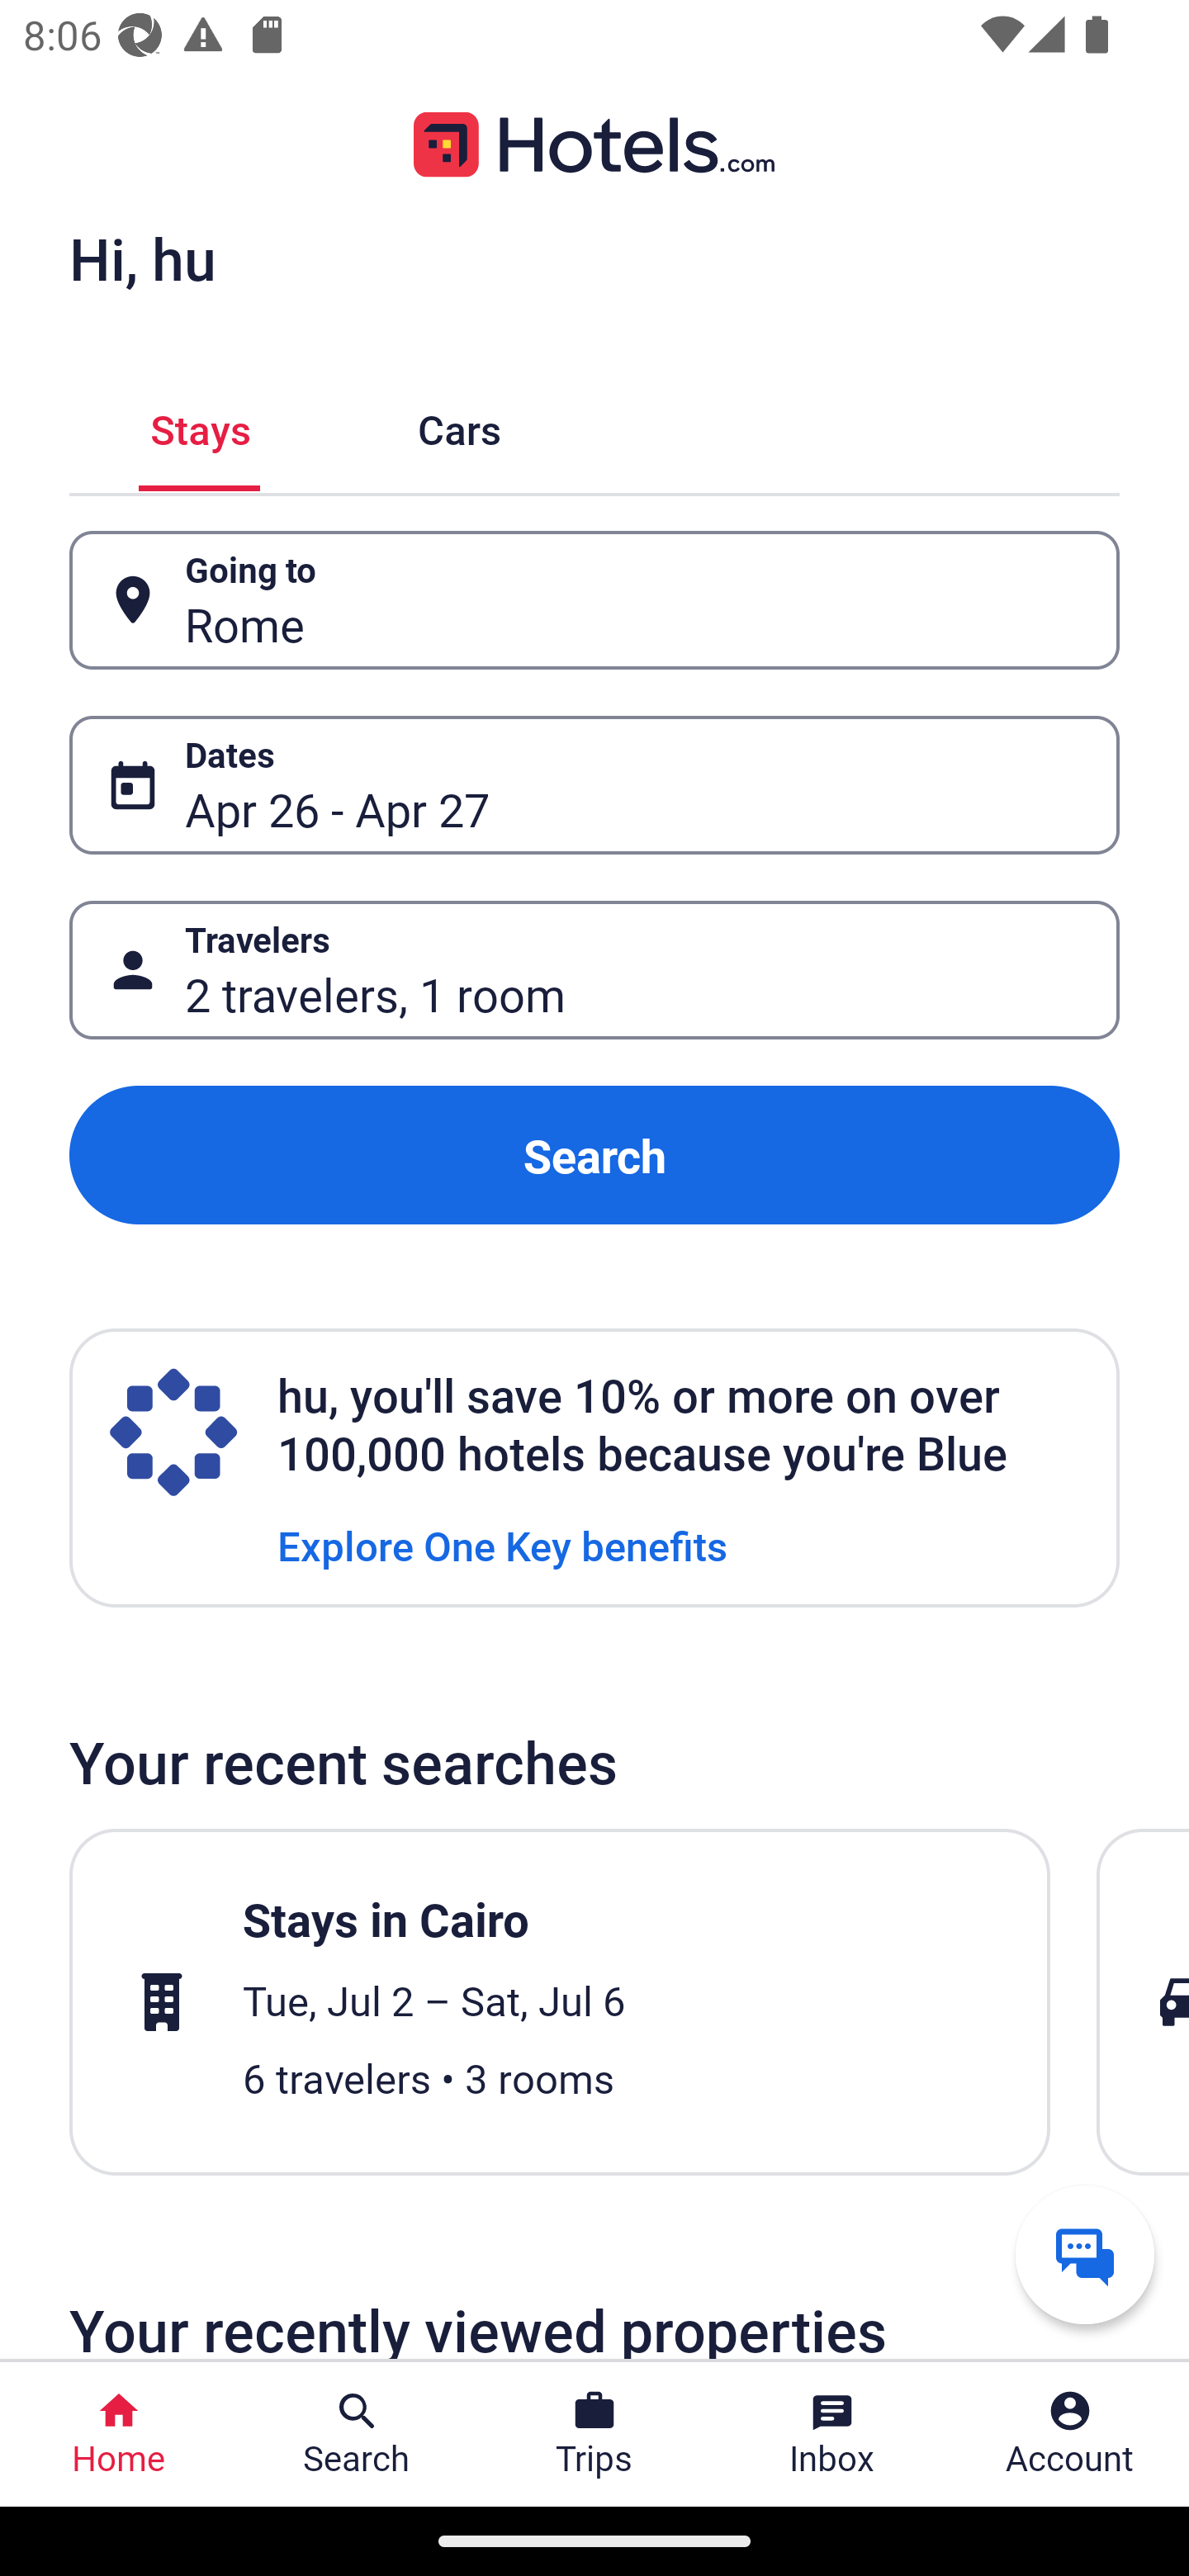 This screenshot has width=1189, height=2576. I want to click on Trips Trips Button, so click(594, 2434).